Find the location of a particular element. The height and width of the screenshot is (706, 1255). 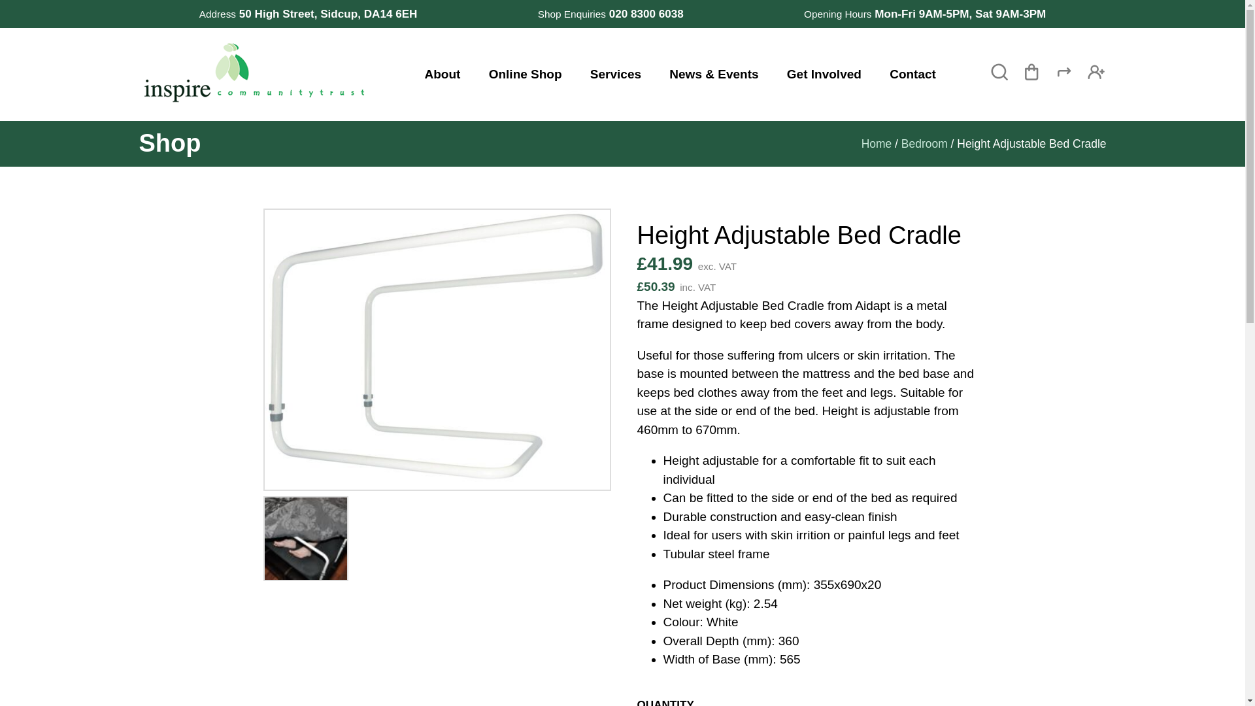

Services is located at coordinates (616, 74).